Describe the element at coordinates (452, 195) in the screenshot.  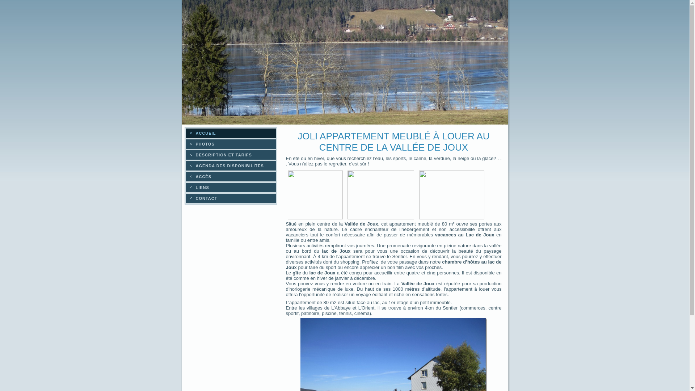
I see `image007` at that location.